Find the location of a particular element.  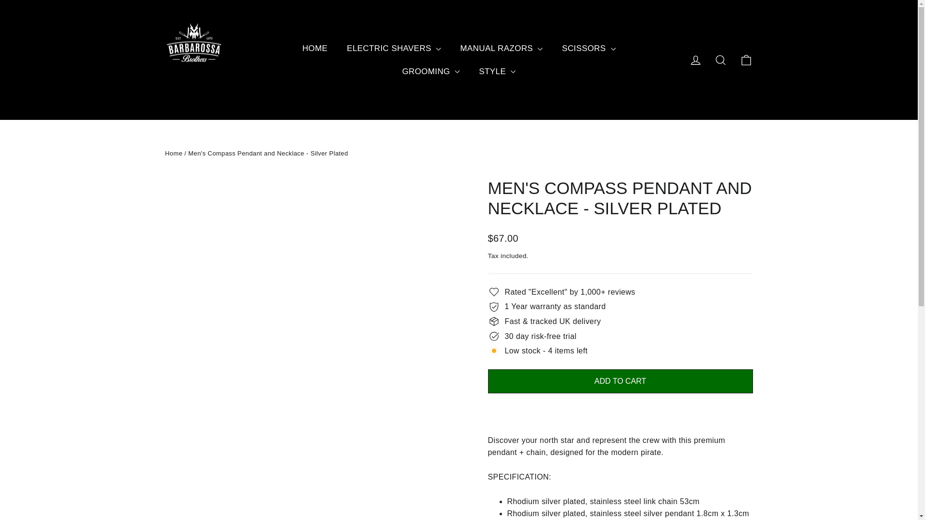

icon-search is located at coordinates (721, 60).